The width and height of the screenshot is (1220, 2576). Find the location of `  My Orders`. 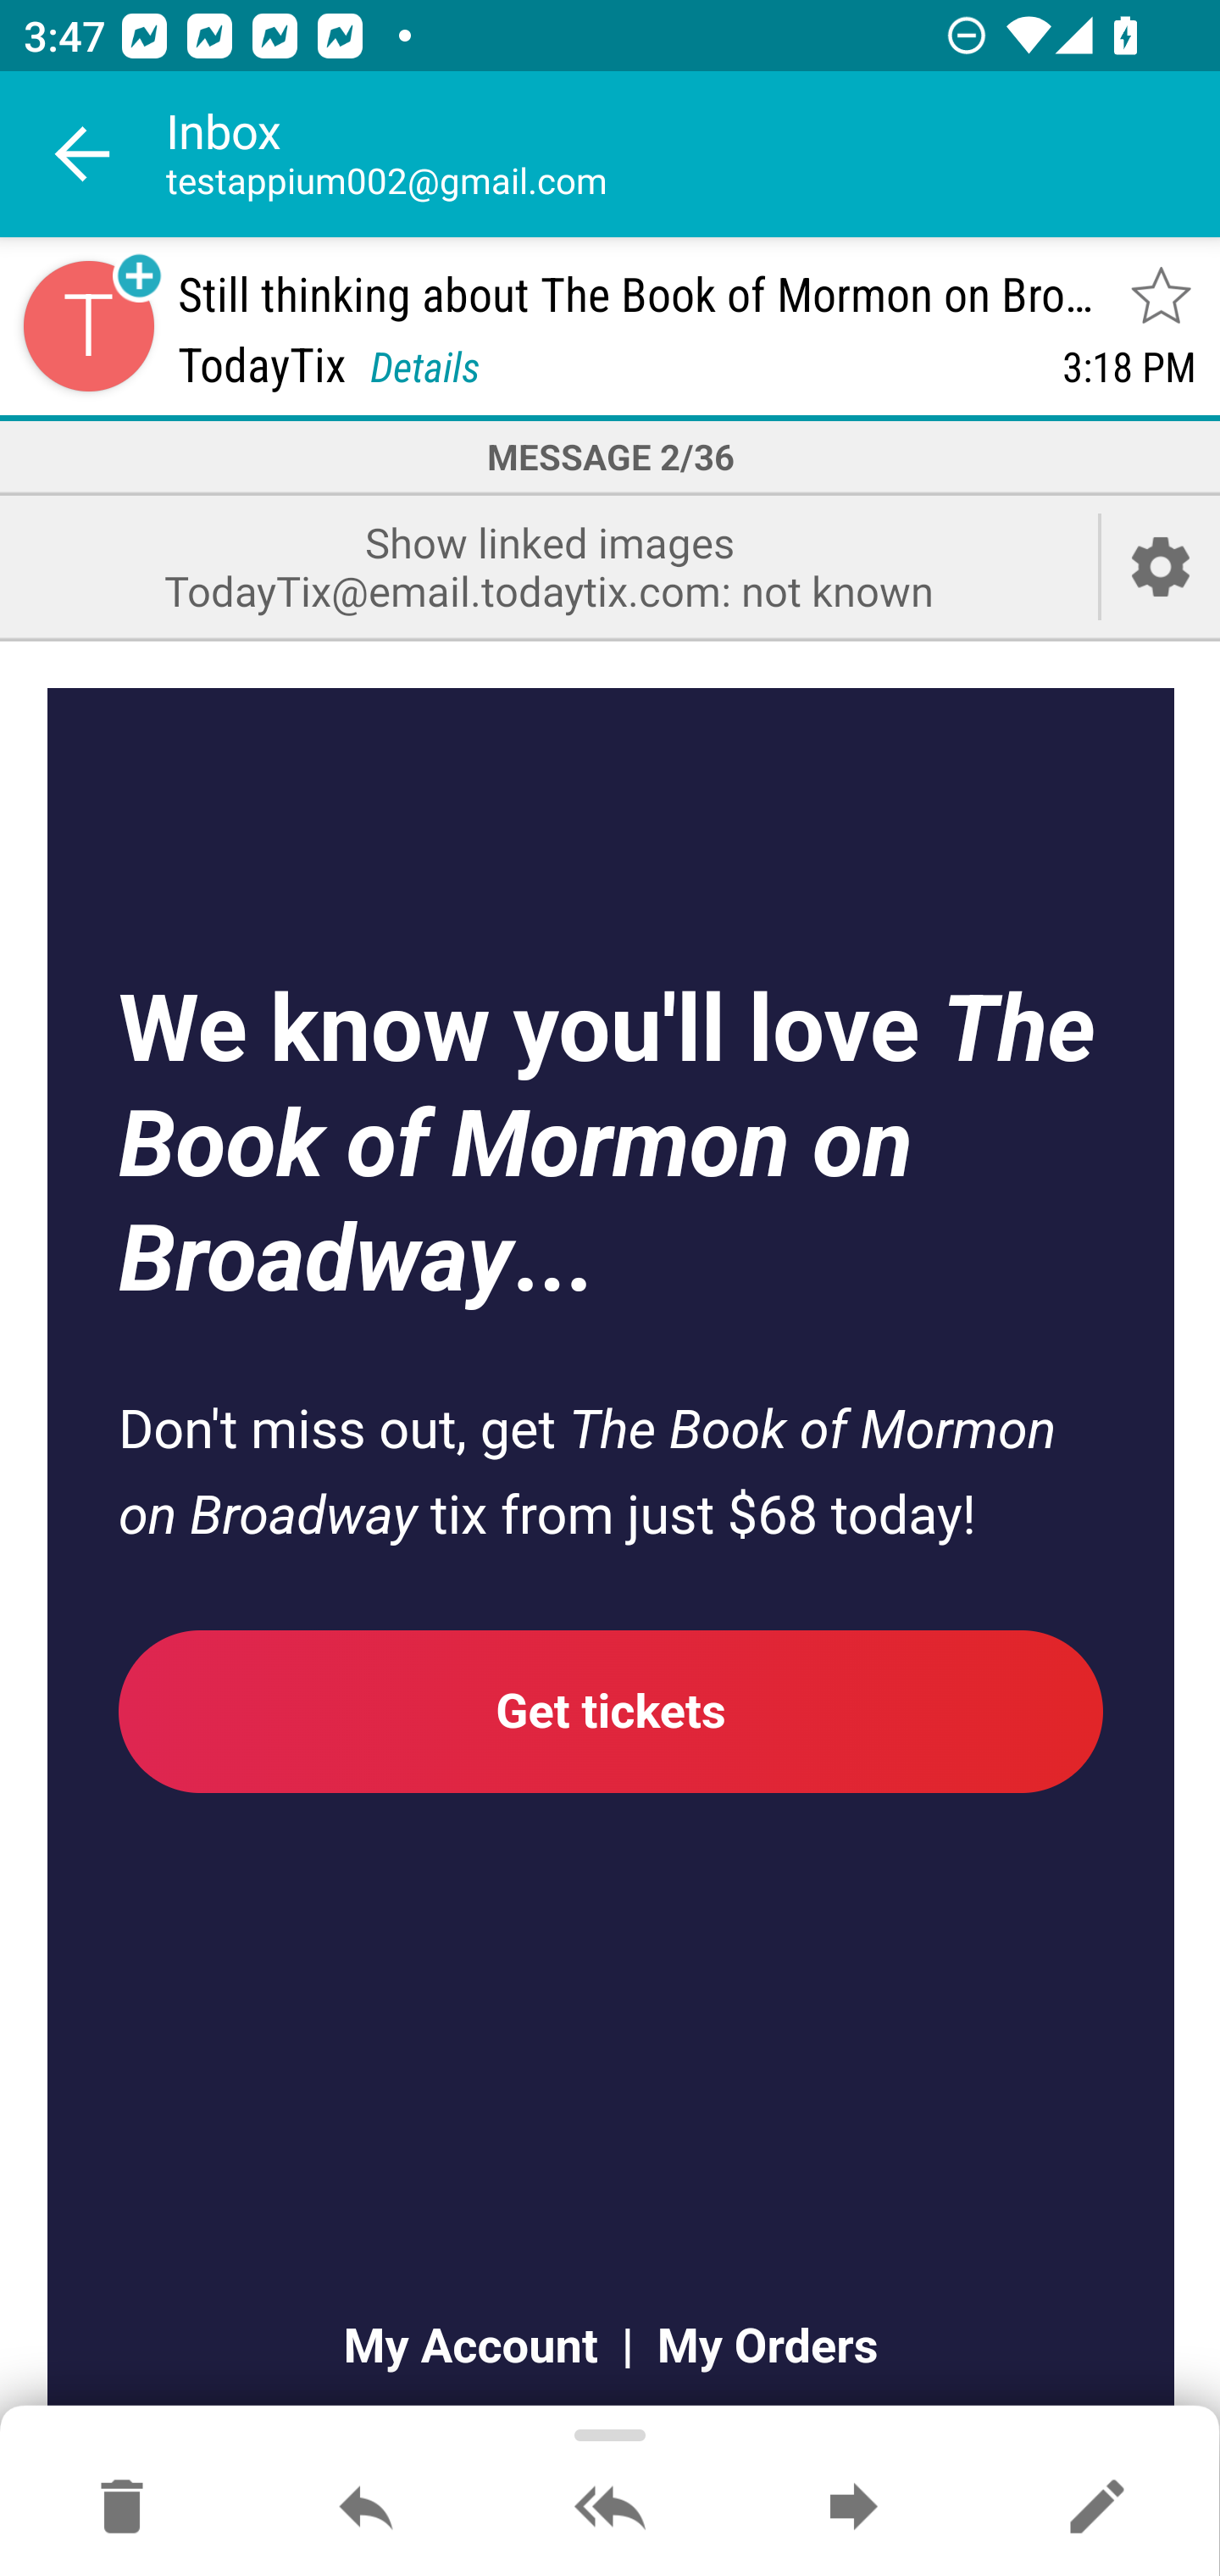

  My Orders is located at coordinates (756, 2345).